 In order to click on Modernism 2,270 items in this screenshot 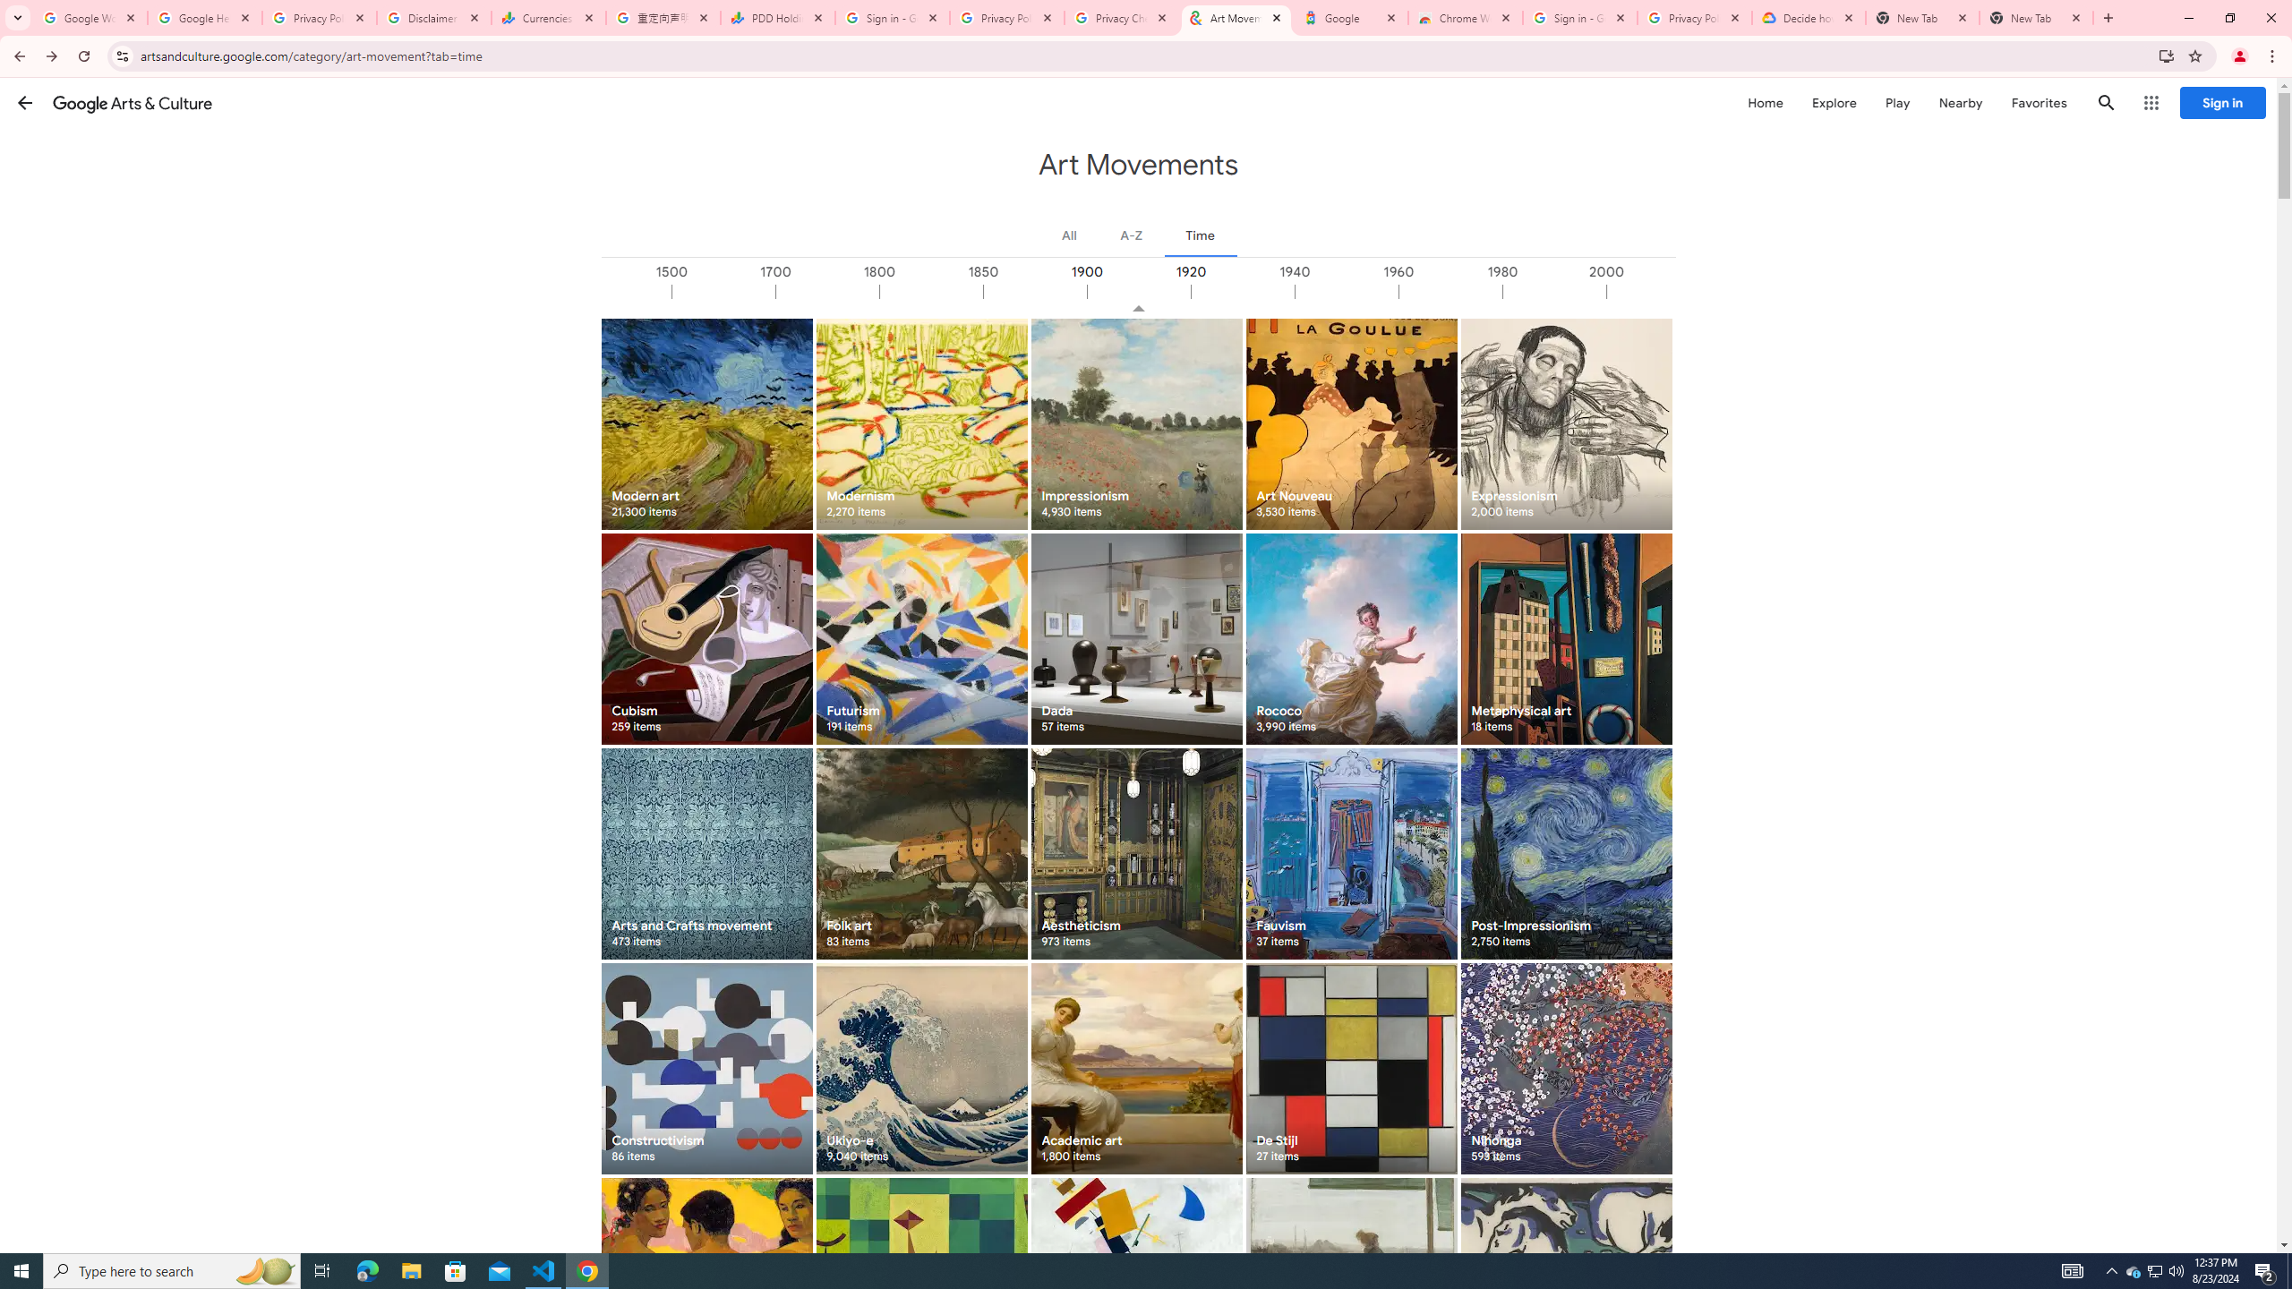, I will do `click(920, 423)`.